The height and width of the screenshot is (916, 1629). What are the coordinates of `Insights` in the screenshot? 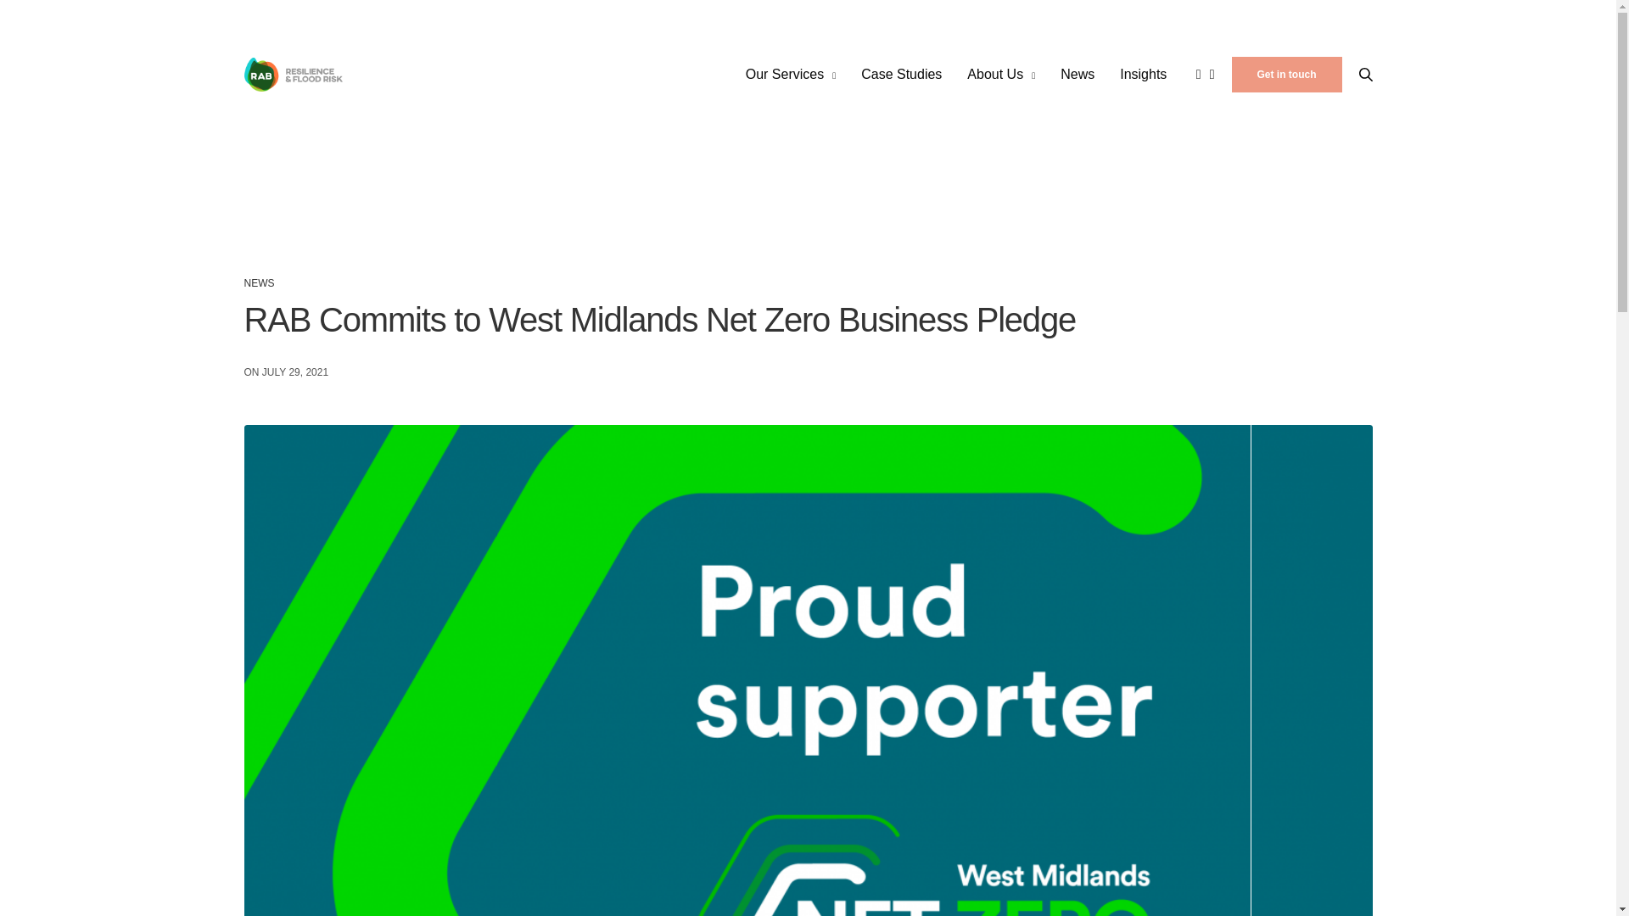 It's located at (1143, 75).